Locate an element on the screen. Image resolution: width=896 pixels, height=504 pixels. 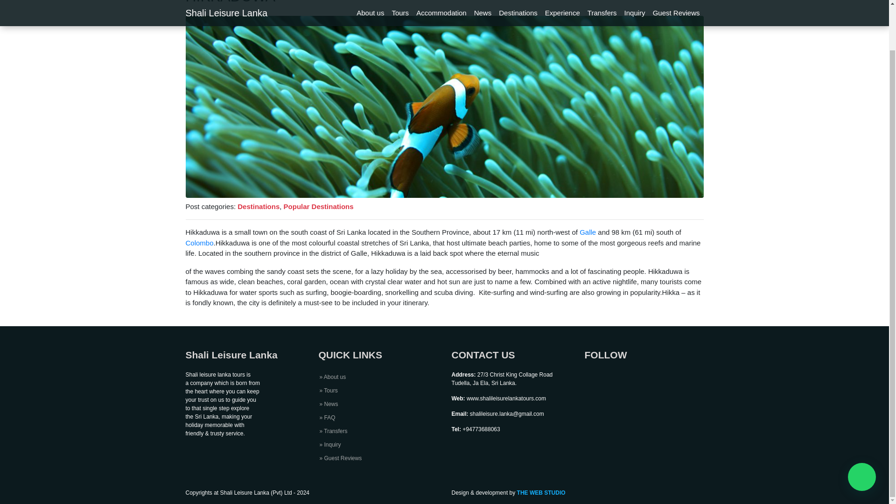
Popular Destinations is located at coordinates (319, 206).